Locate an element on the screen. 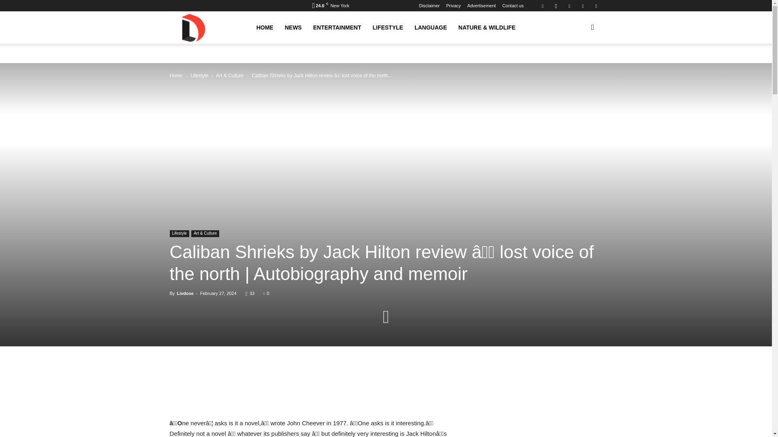 Image resolution: width=778 pixels, height=437 pixels. Vimeo is located at coordinates (583, 6).